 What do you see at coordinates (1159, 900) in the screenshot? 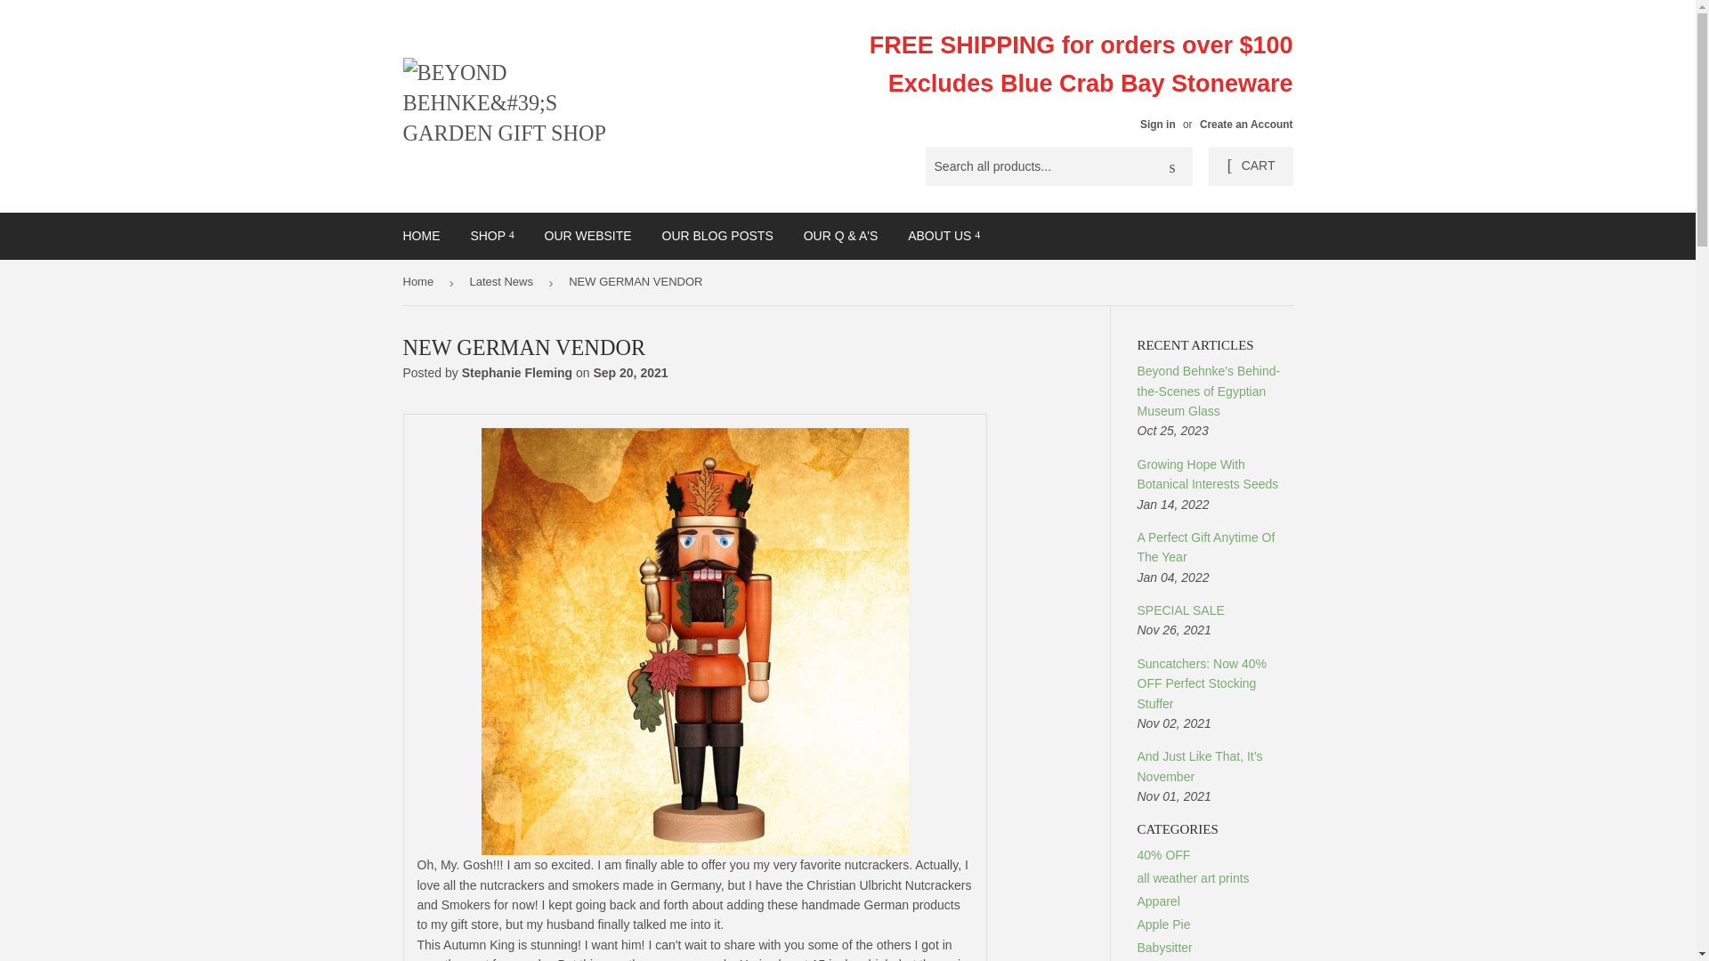
I see `Show articles tagged Apparel` at bounding box center [1159, 900].